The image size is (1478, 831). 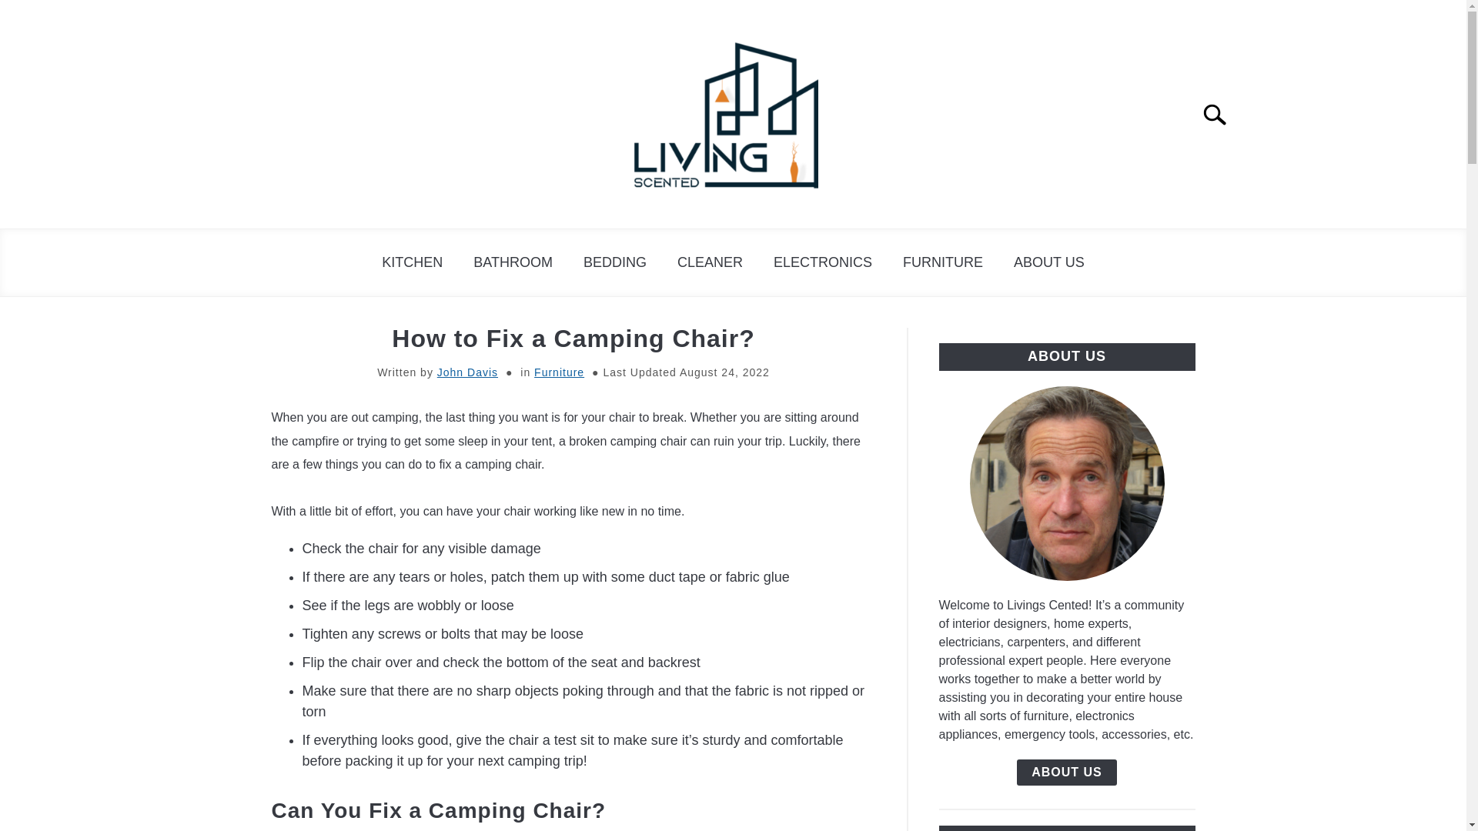 What do you see at coordinates (559, 372) in the screenshot?
I see `Furniture` at bounding box center [559, 372].